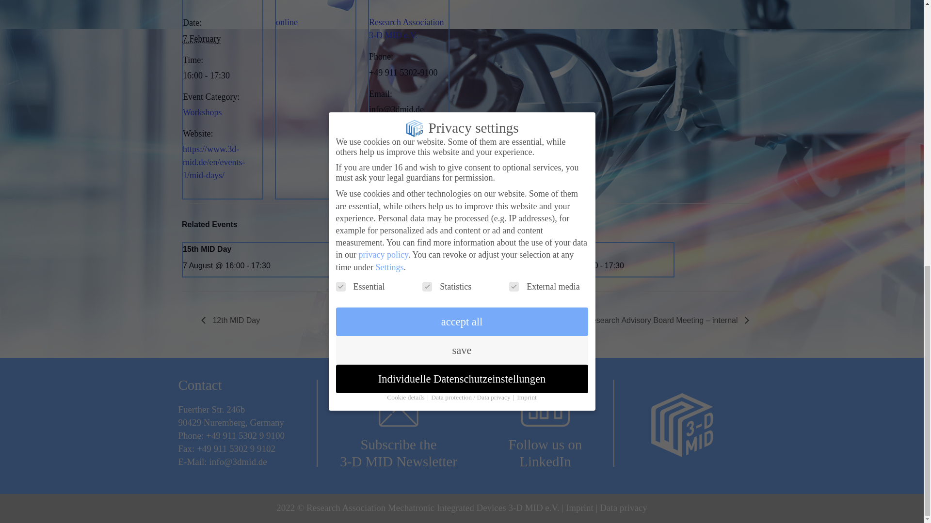  I want to click on 2024-02-07, so click(222, 76).